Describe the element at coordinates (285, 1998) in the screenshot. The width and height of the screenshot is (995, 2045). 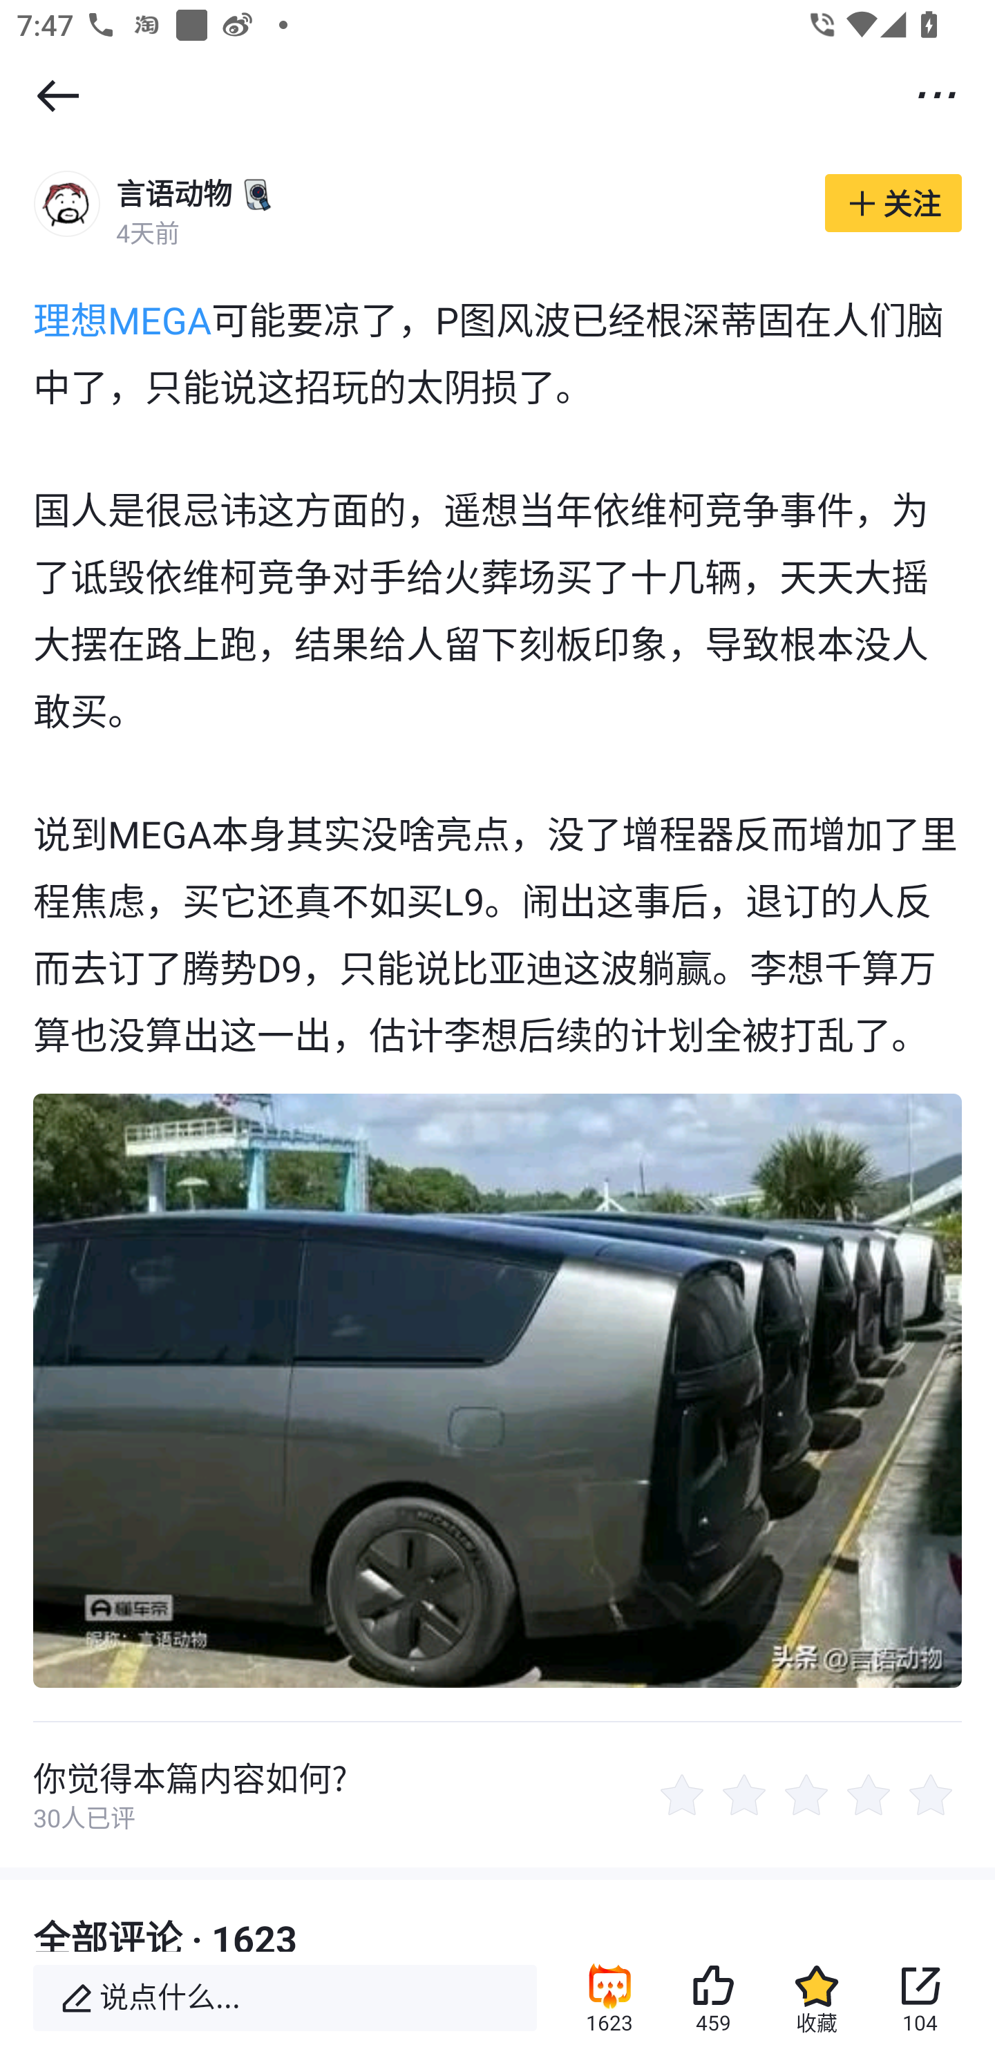
I see ` 说点什么...` at that location.